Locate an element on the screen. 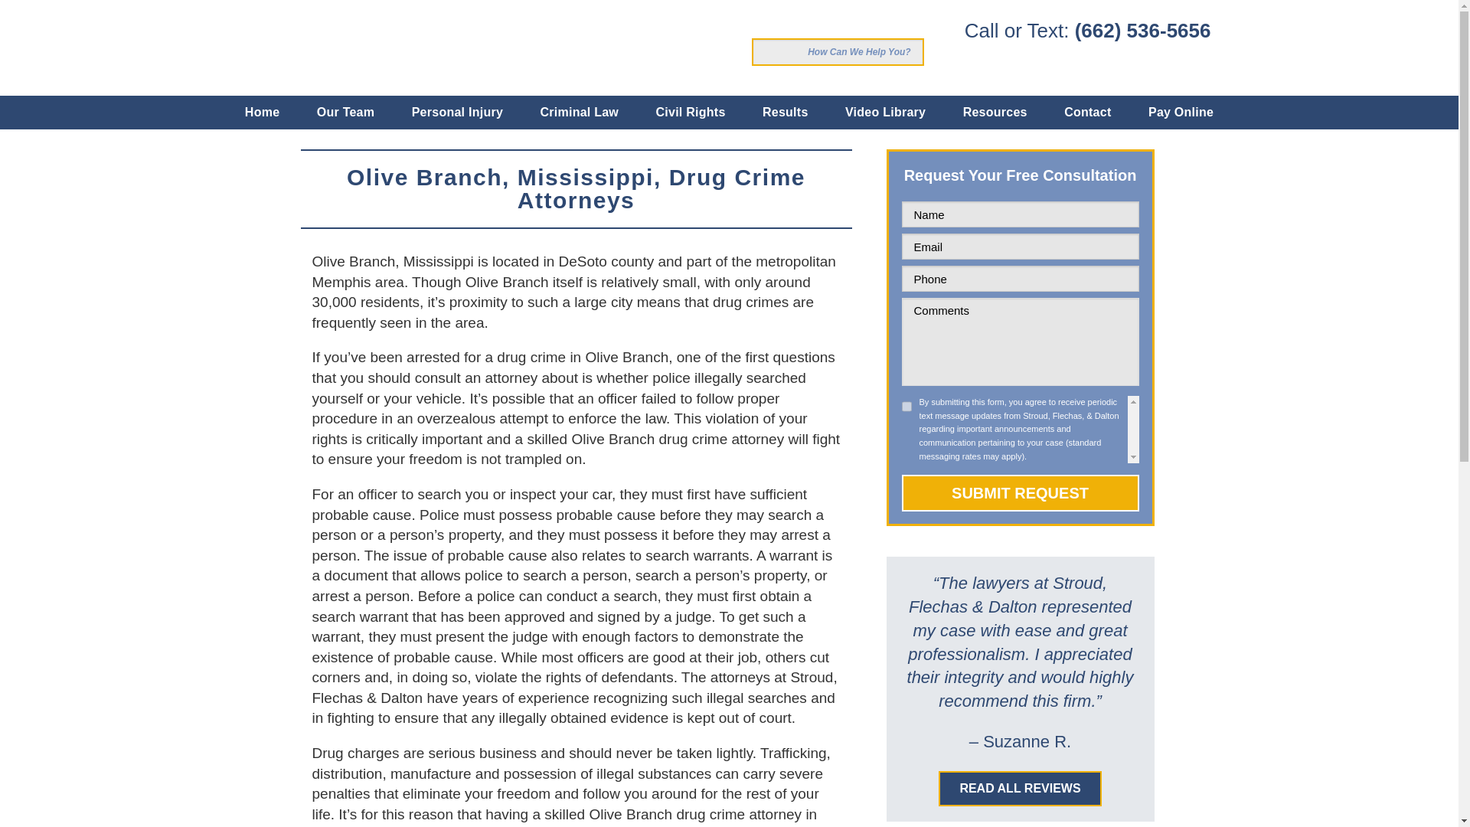  Our Team is located at coordinates (346, 112).